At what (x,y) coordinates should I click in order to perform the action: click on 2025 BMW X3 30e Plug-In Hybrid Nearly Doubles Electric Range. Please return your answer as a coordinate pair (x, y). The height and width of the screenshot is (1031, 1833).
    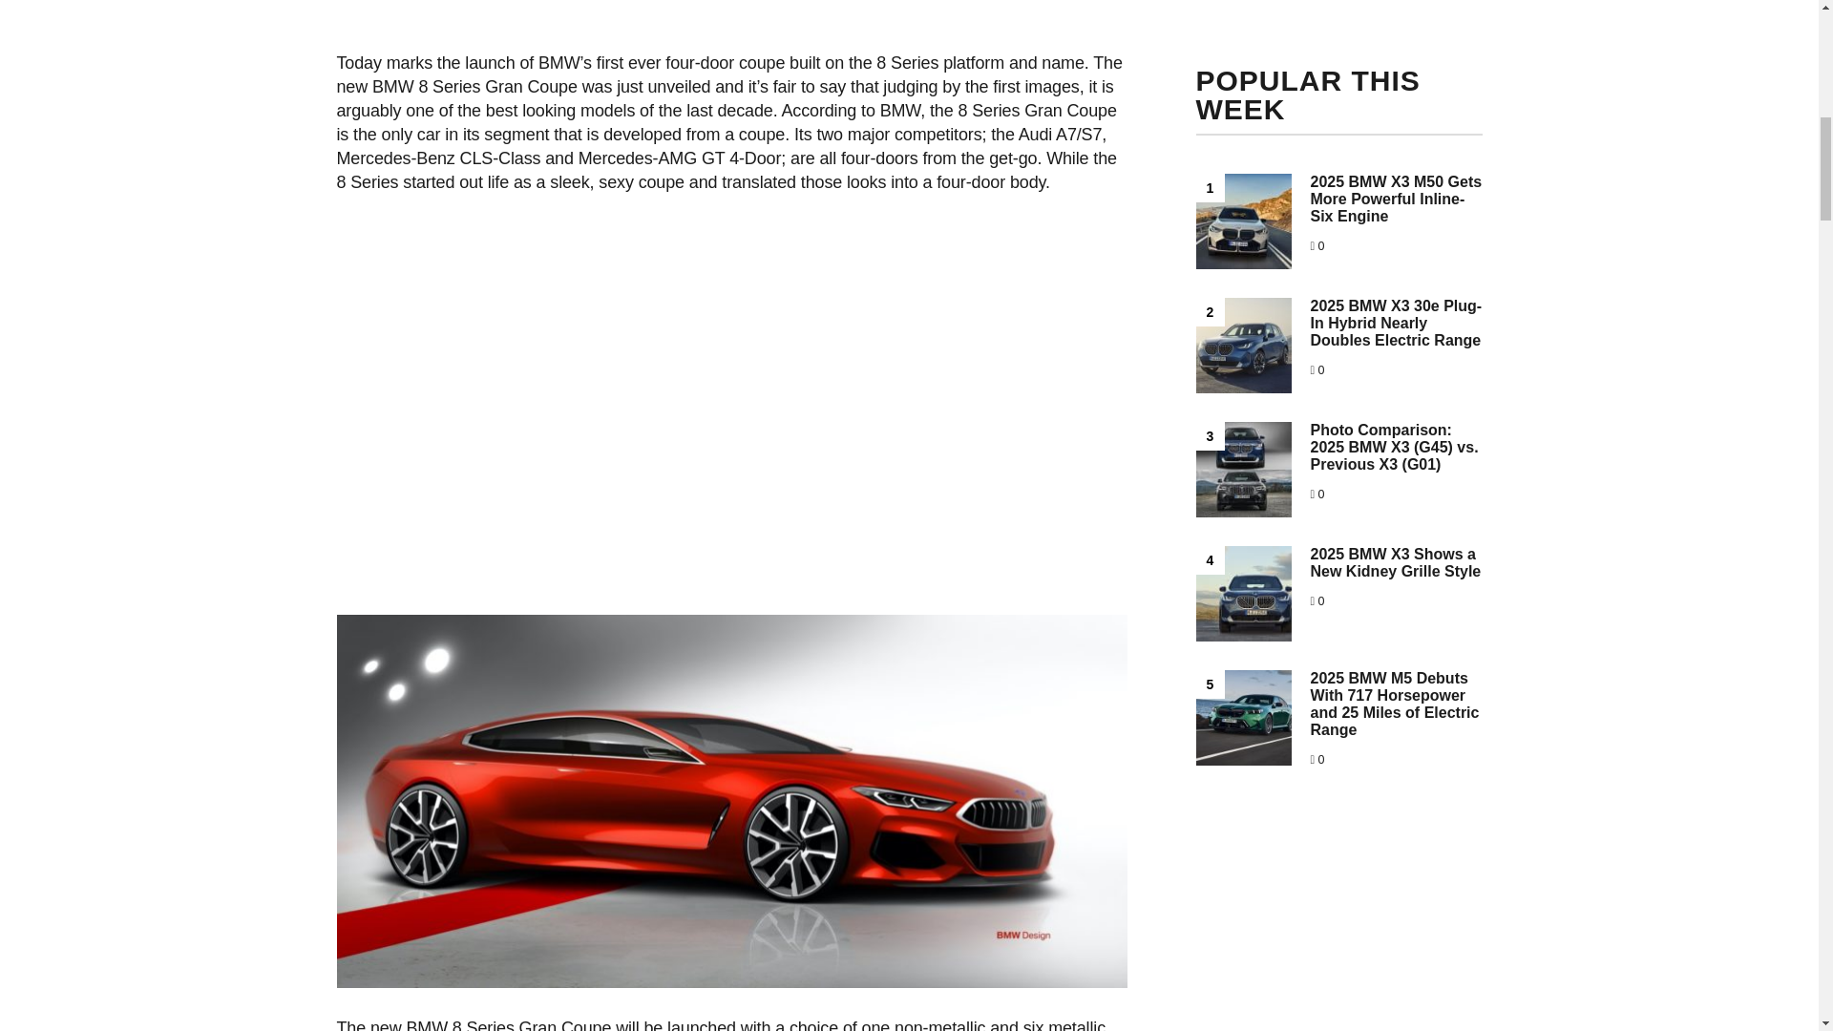
    Looking at the image, I should click on (1396, 323).